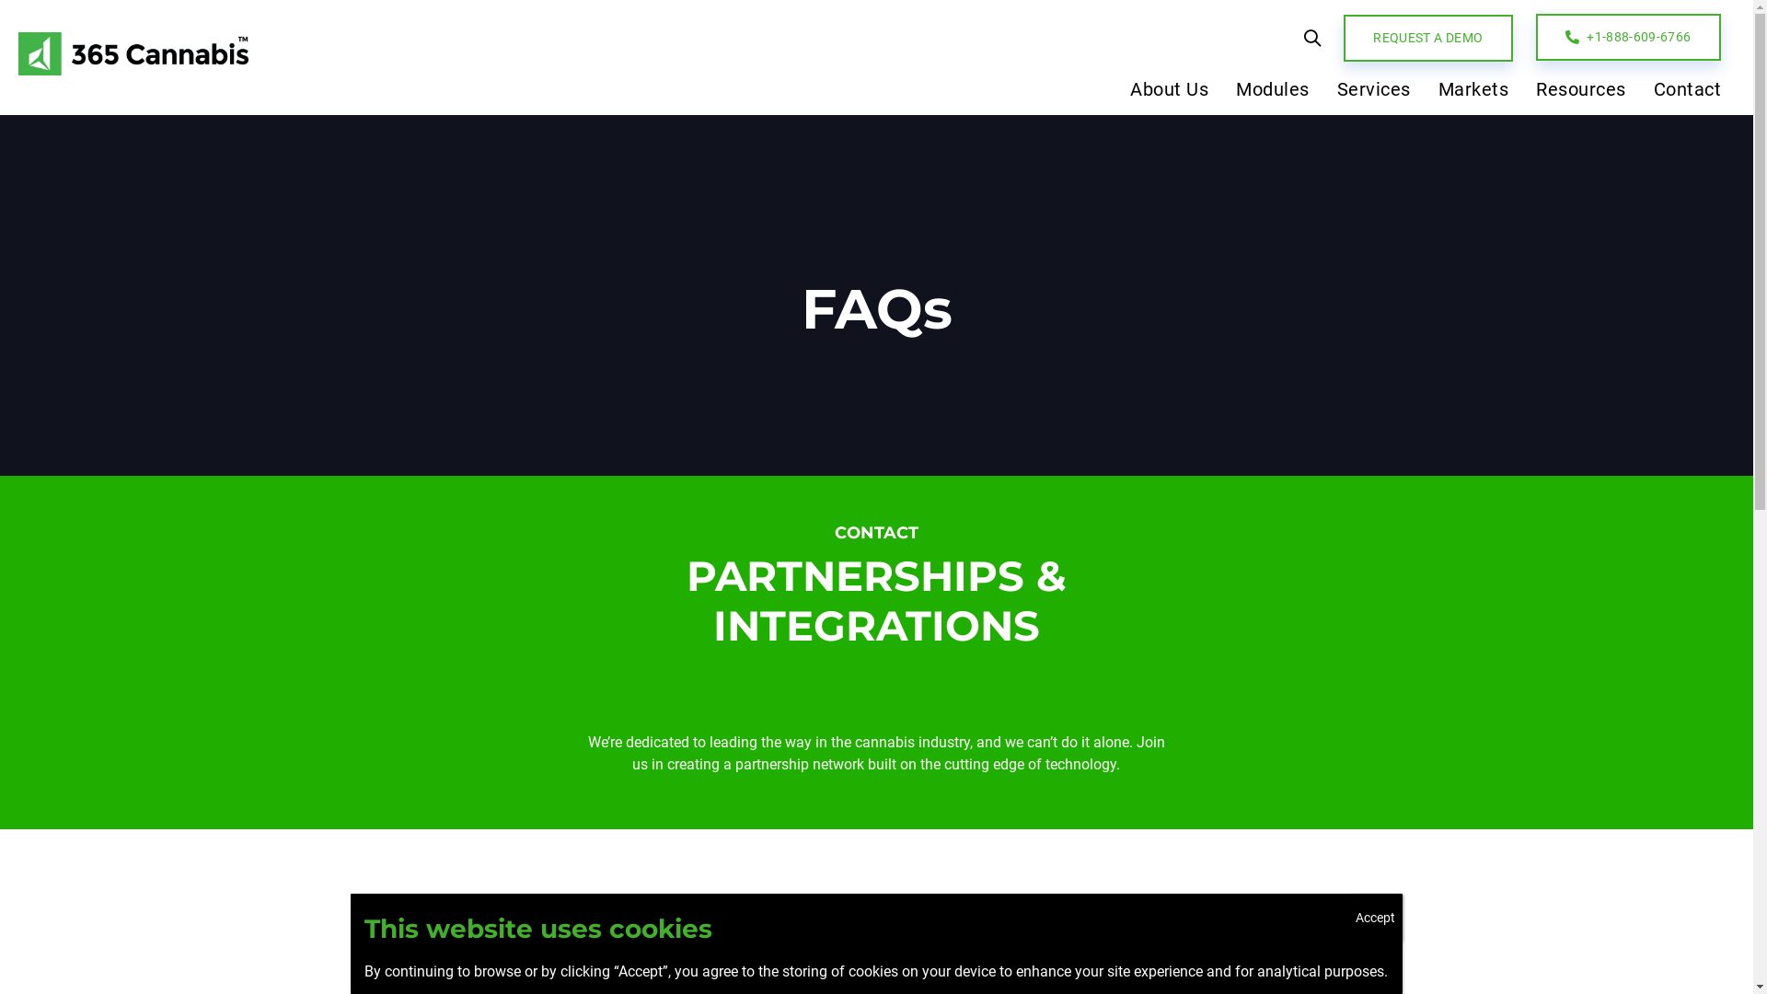 This screenshot has height=994, width=1767. Describe the element at coordinates (1273, 94) in the screenshot. I see `Modules` at that location.